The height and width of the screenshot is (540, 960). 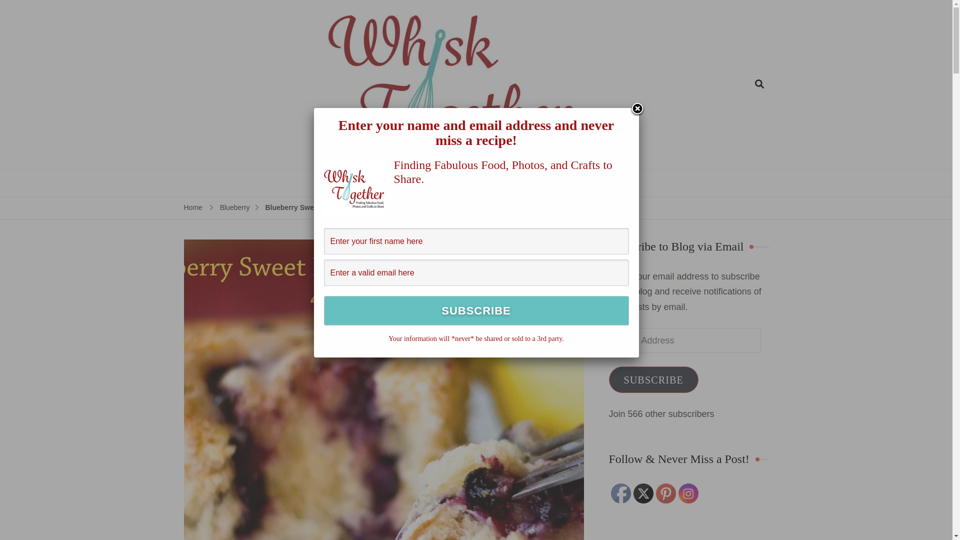 I want to click on Contact, so click(x=580, y=183).